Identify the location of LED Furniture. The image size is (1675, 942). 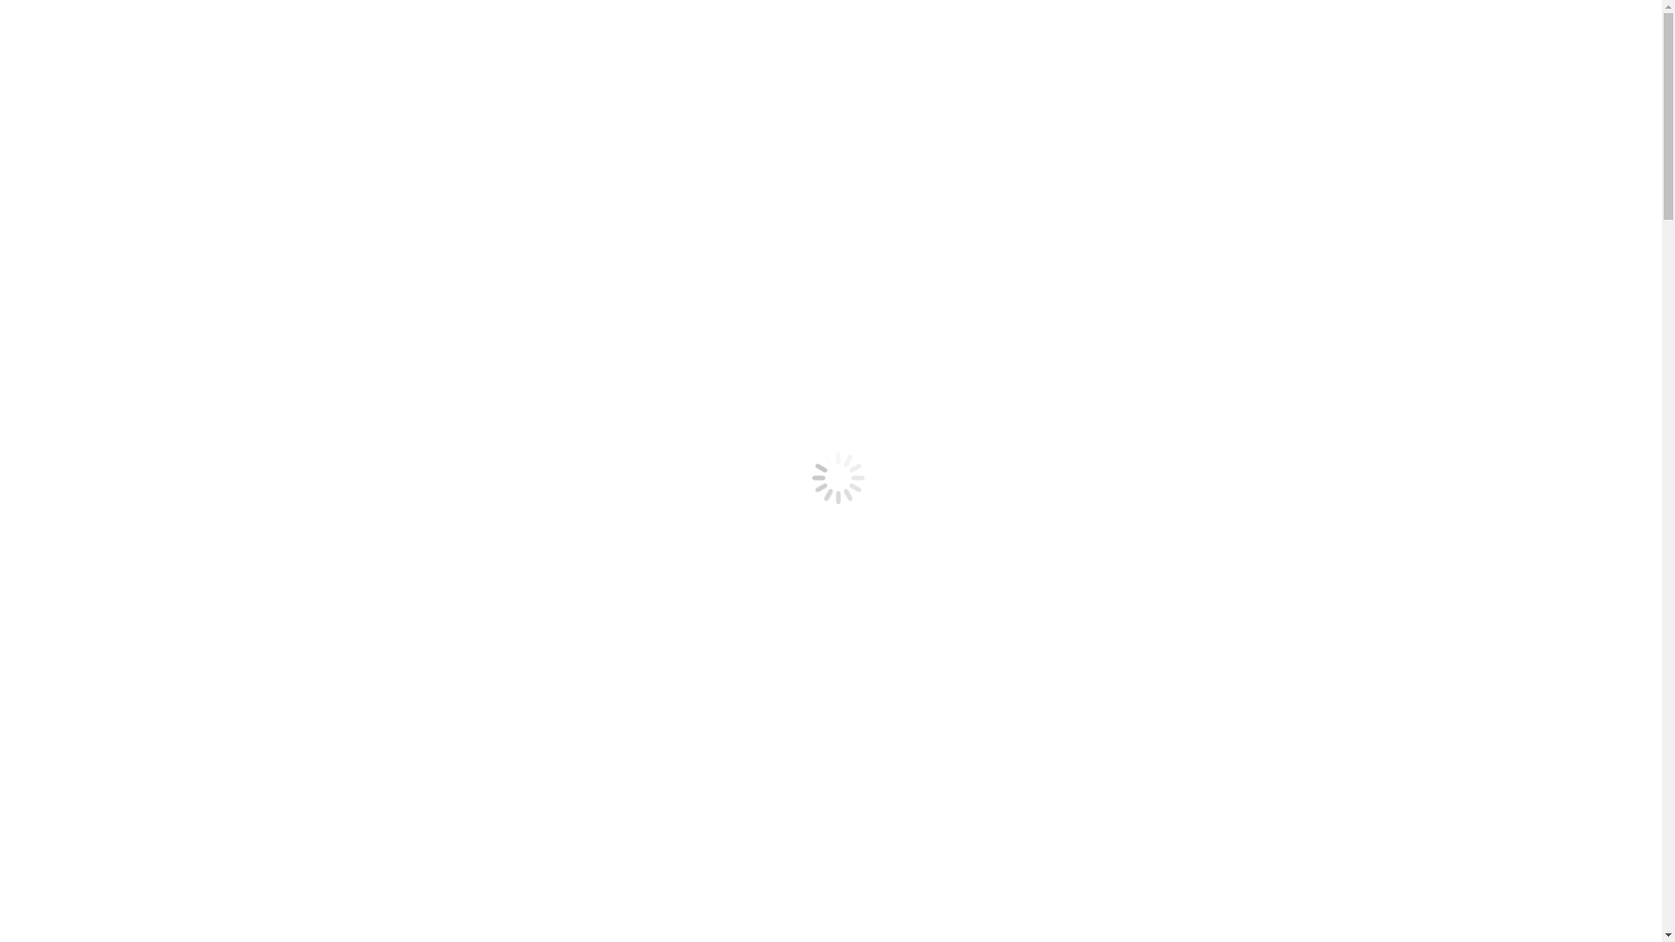
(119, 701).